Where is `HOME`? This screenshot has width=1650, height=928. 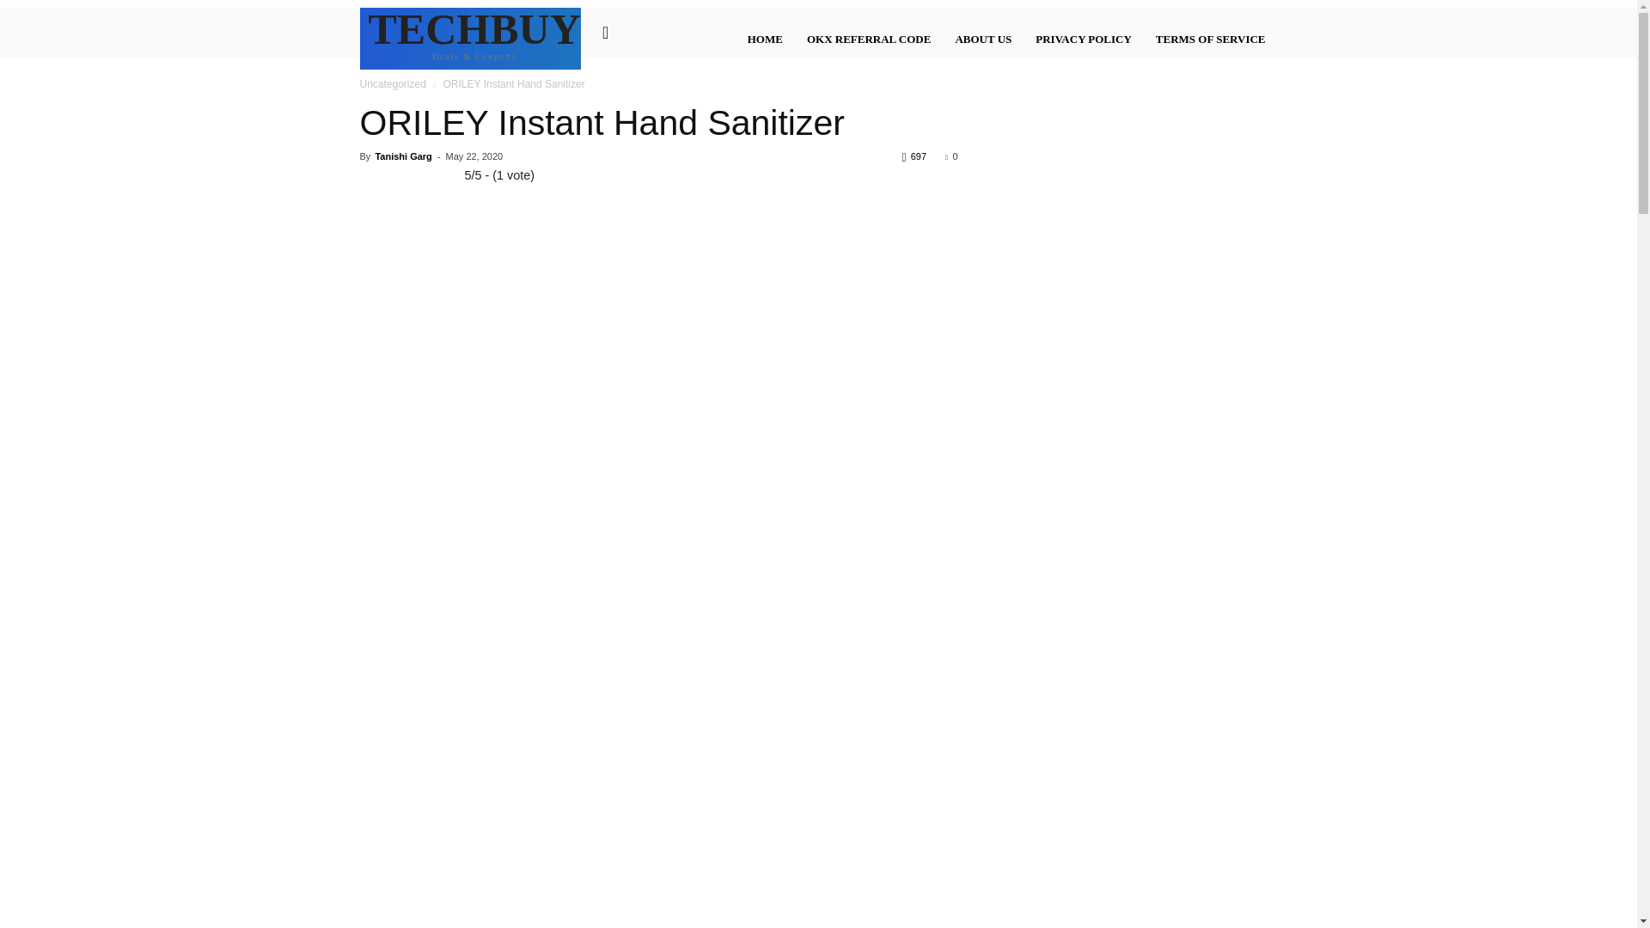
HOME is located at coordinates (765, 40).